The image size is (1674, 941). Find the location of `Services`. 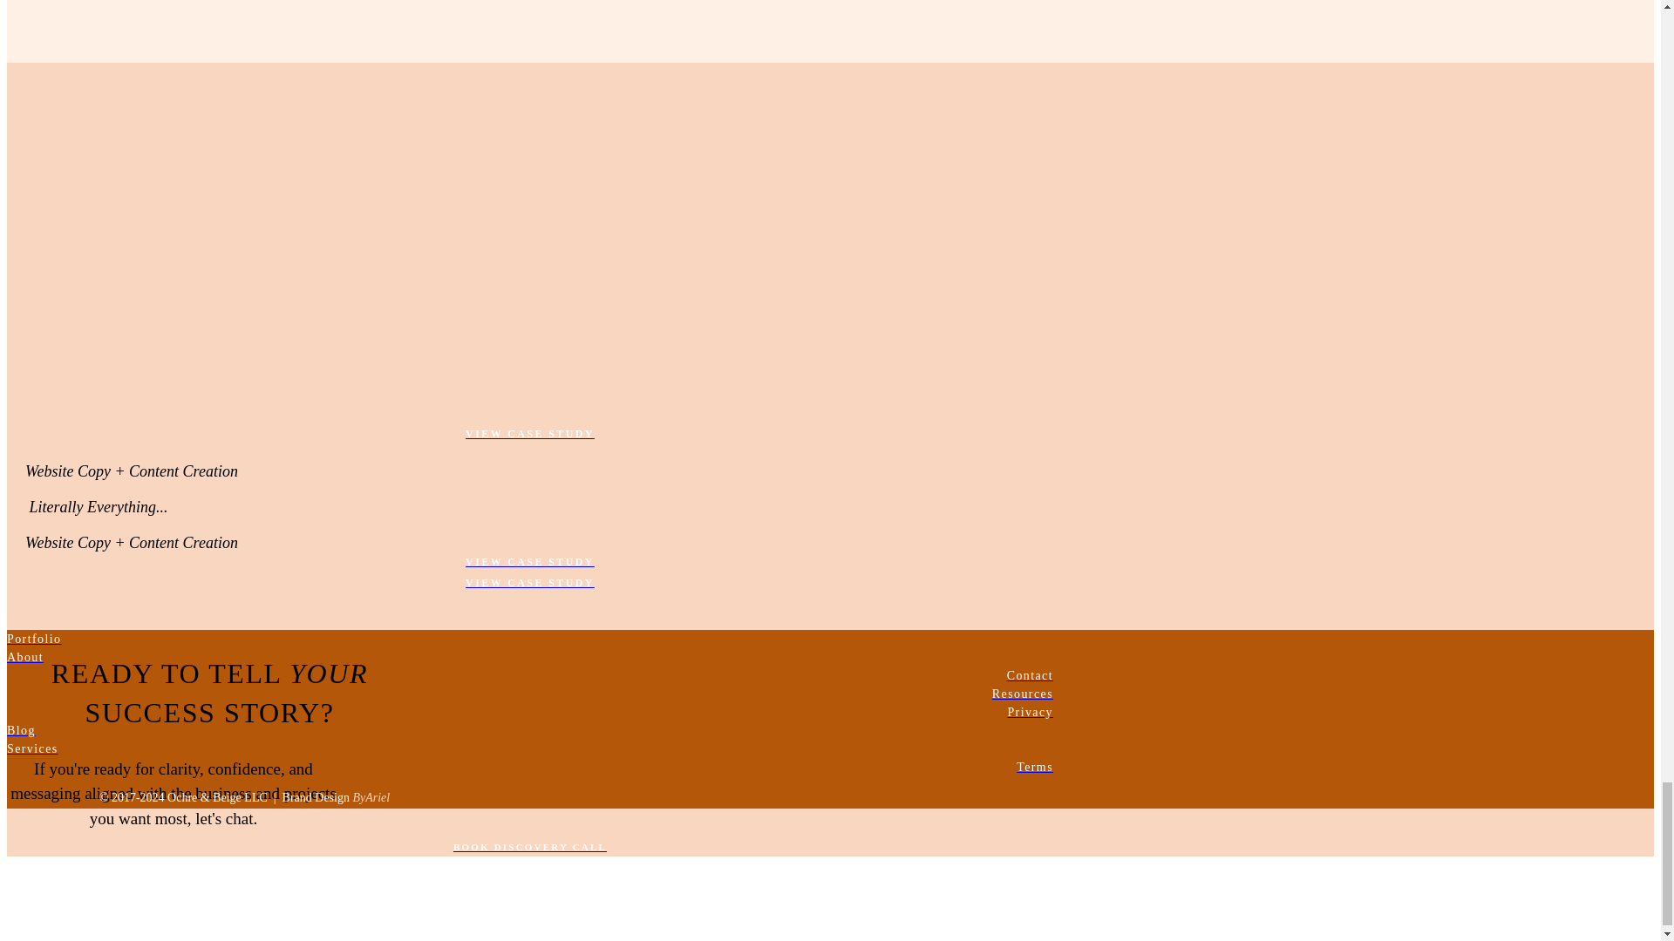

Services is located at coordinates (529, 748).